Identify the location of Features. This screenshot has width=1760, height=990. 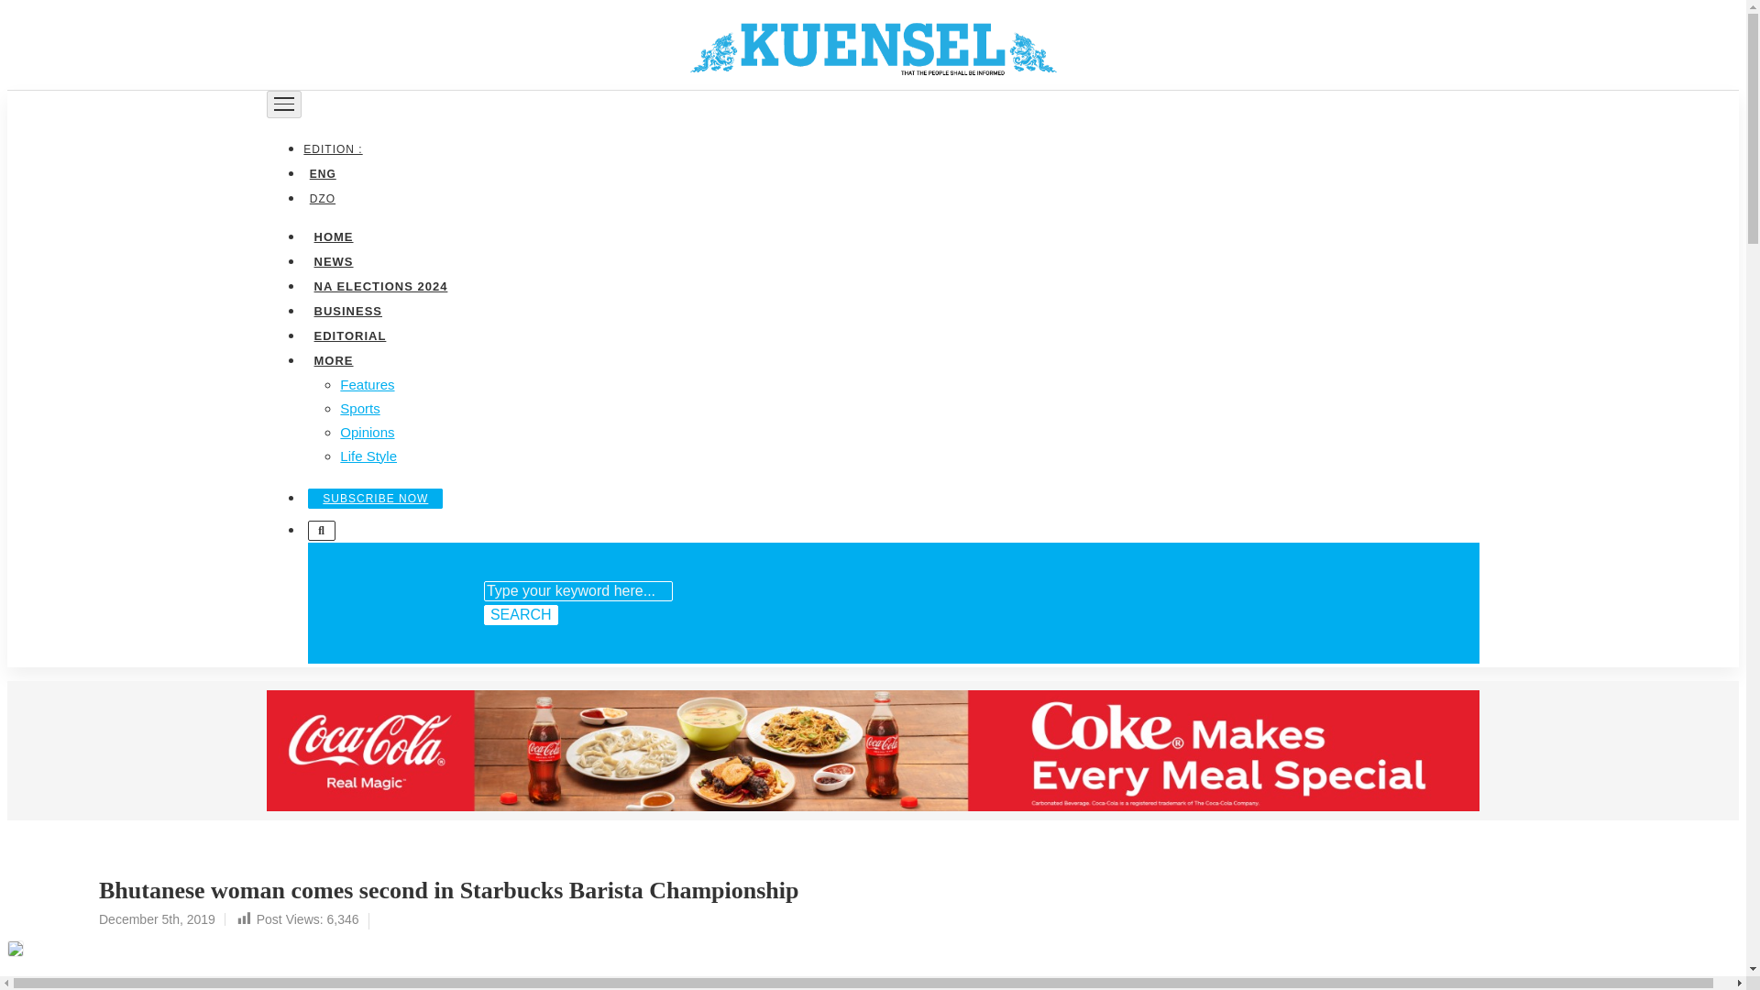
(367, 383).